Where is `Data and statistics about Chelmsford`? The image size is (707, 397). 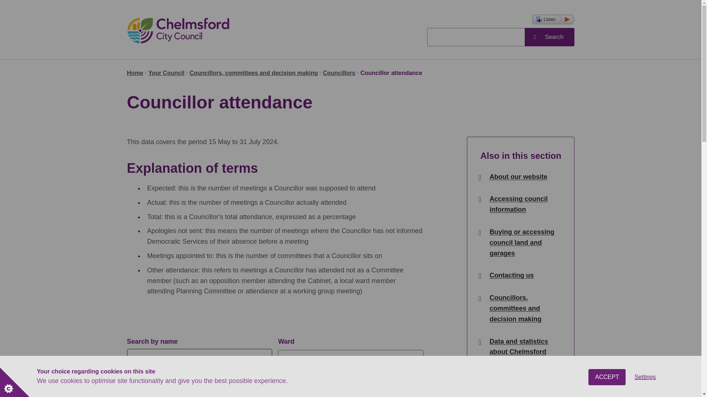 Data and statistics about Chelmsford is located at coordinates (525, 347).